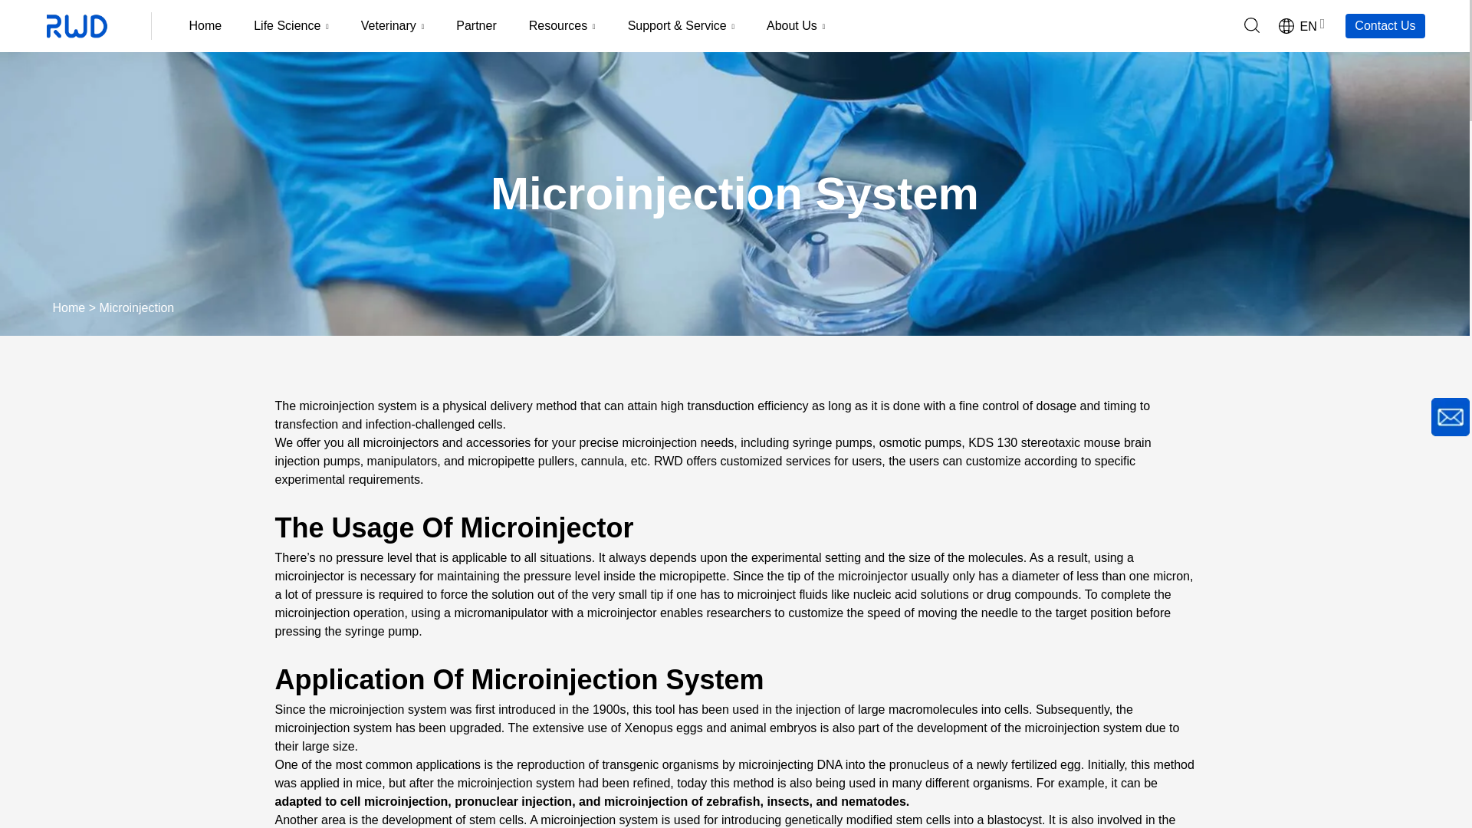  What do you see at coordinates (68, 308) in the screenshot?
I see `Home` at bounding box center [68, 308].